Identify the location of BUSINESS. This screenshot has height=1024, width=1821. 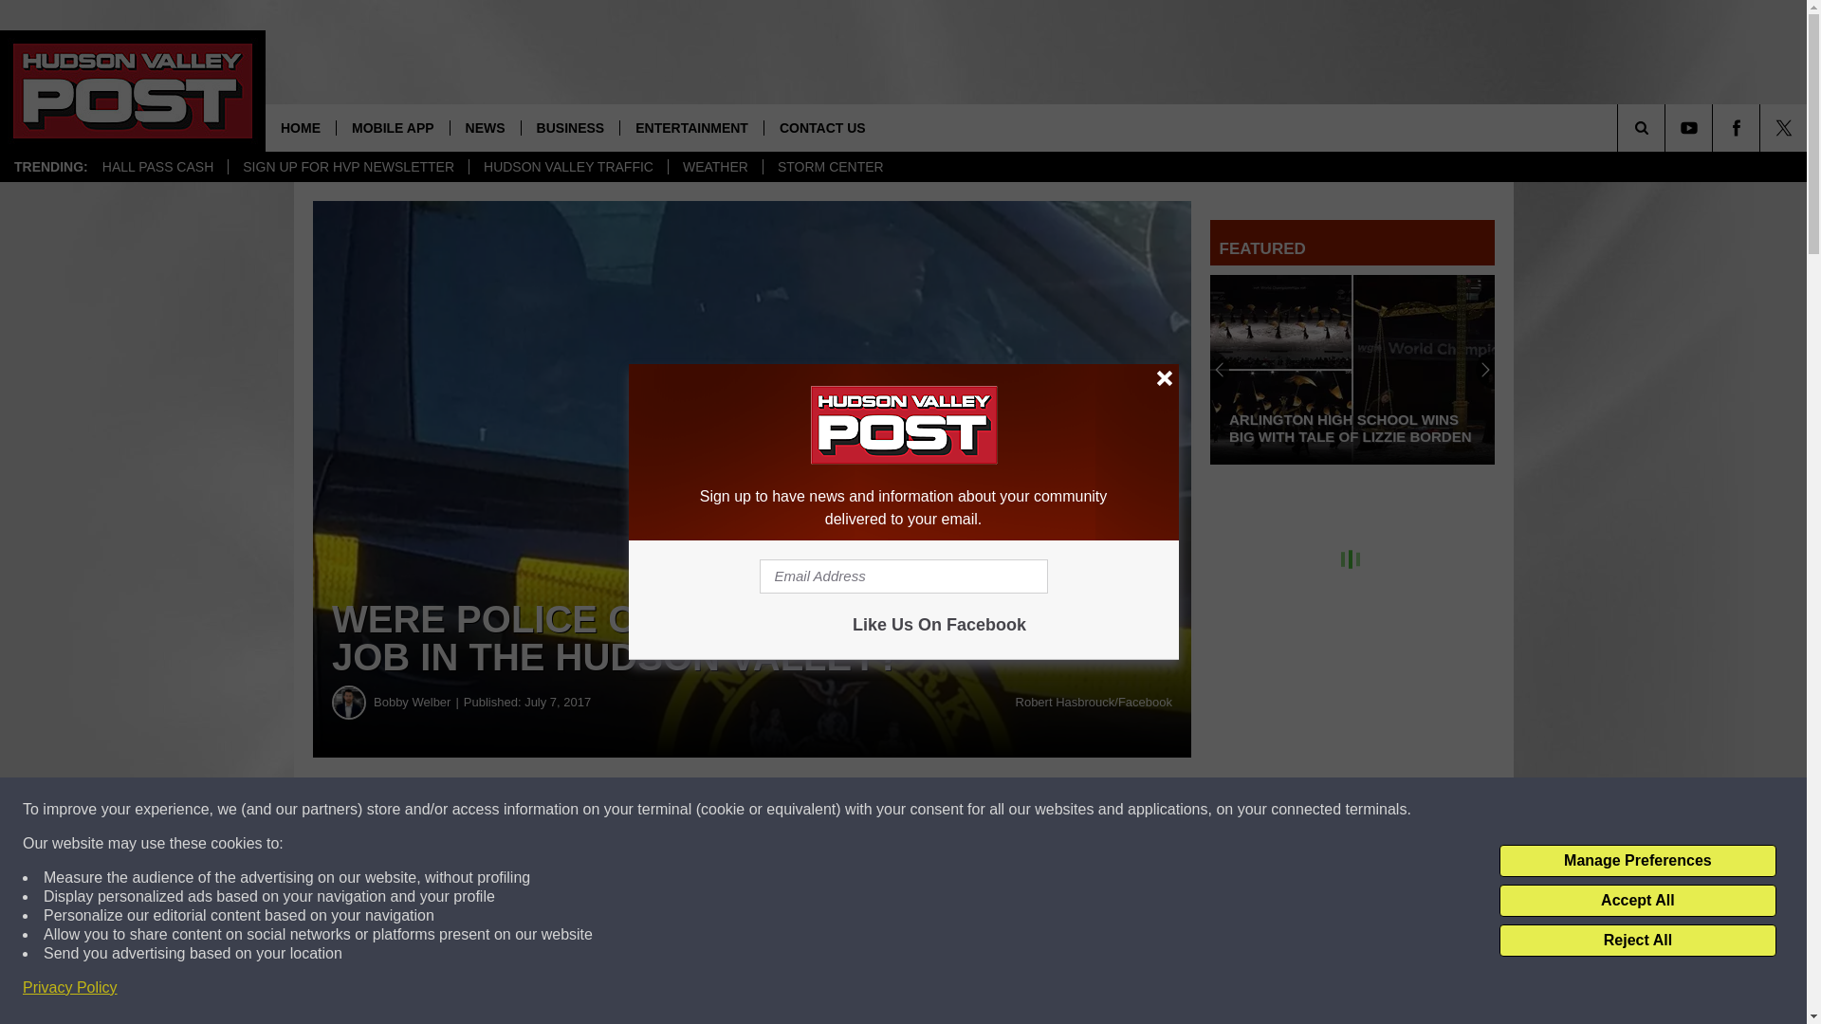
(571, 127).